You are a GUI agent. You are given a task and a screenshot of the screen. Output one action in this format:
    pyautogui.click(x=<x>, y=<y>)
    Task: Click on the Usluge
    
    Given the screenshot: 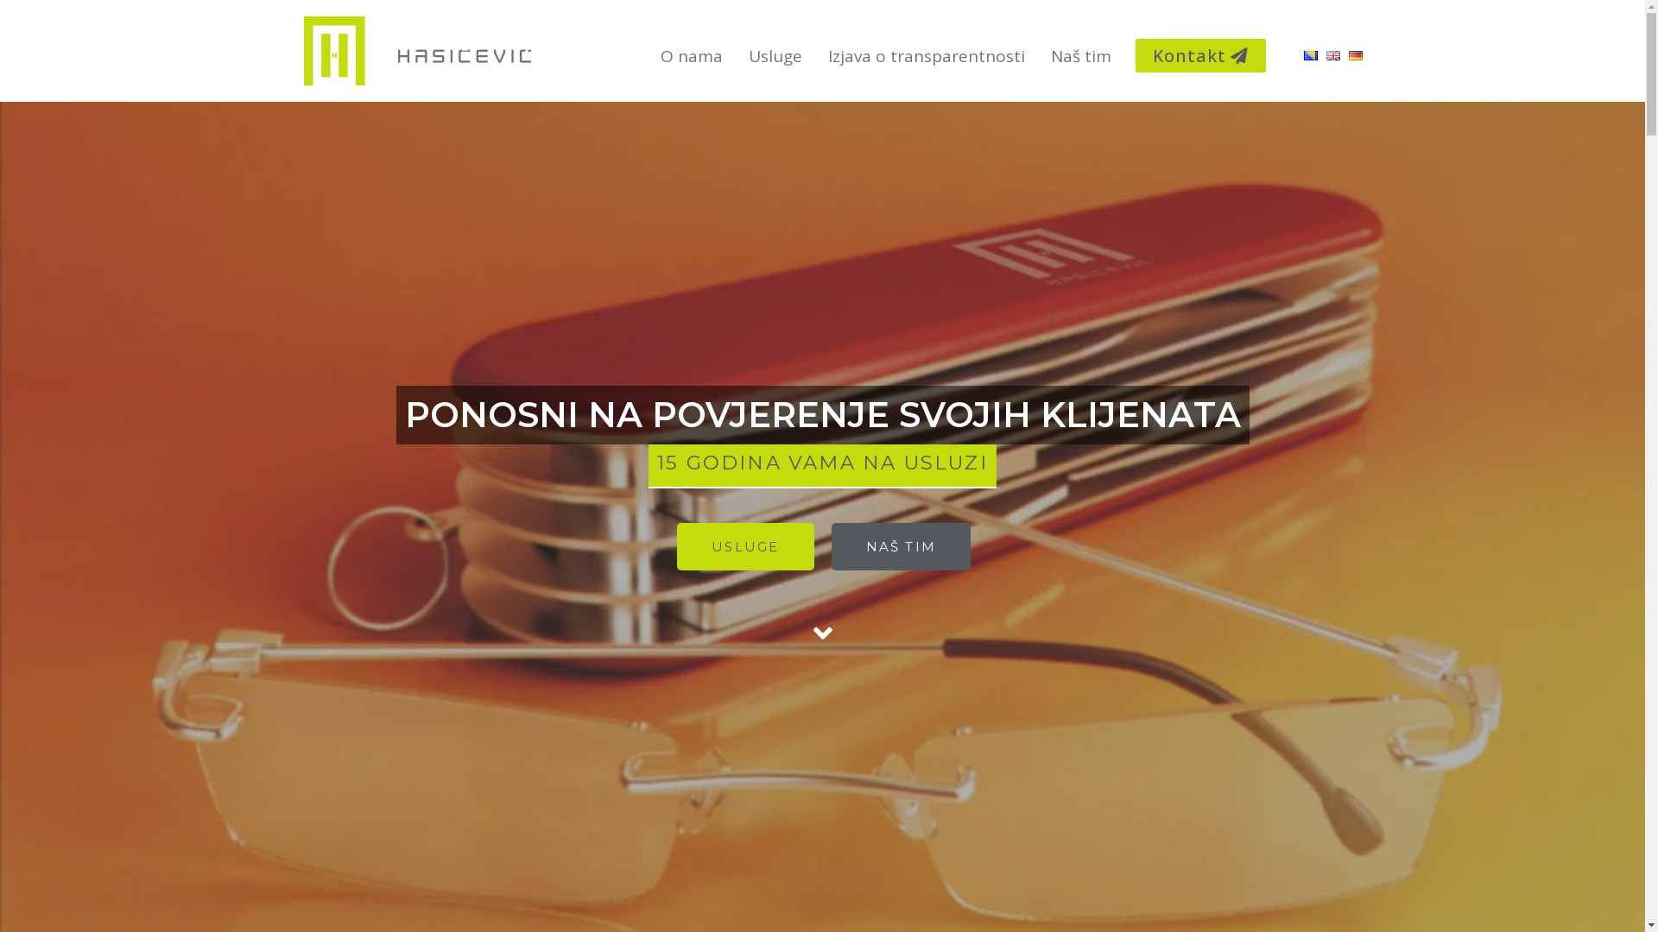 What is the action you would take?
    pyautogui.click(x=775, y=56)
    